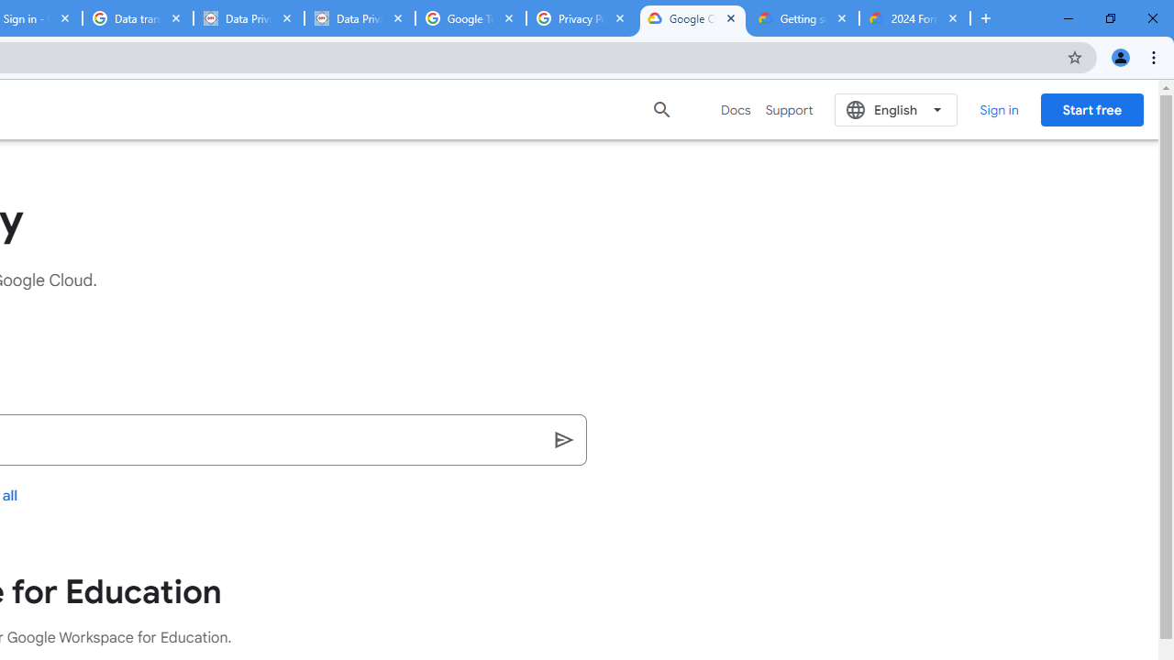  Describe the element at coordinates (360, 18) in the screenshot. I see `Data Privacy Framework` at that location.